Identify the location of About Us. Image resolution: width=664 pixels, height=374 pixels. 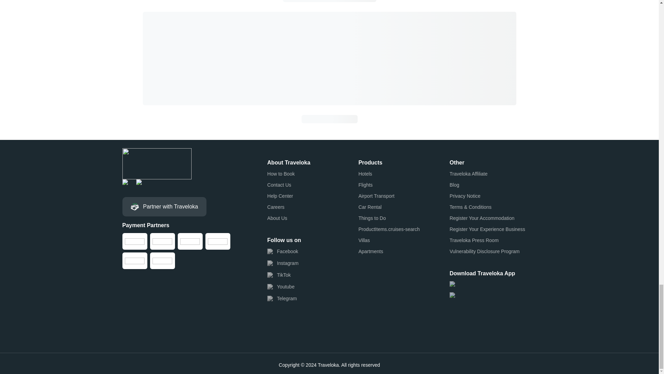
(277, 218).